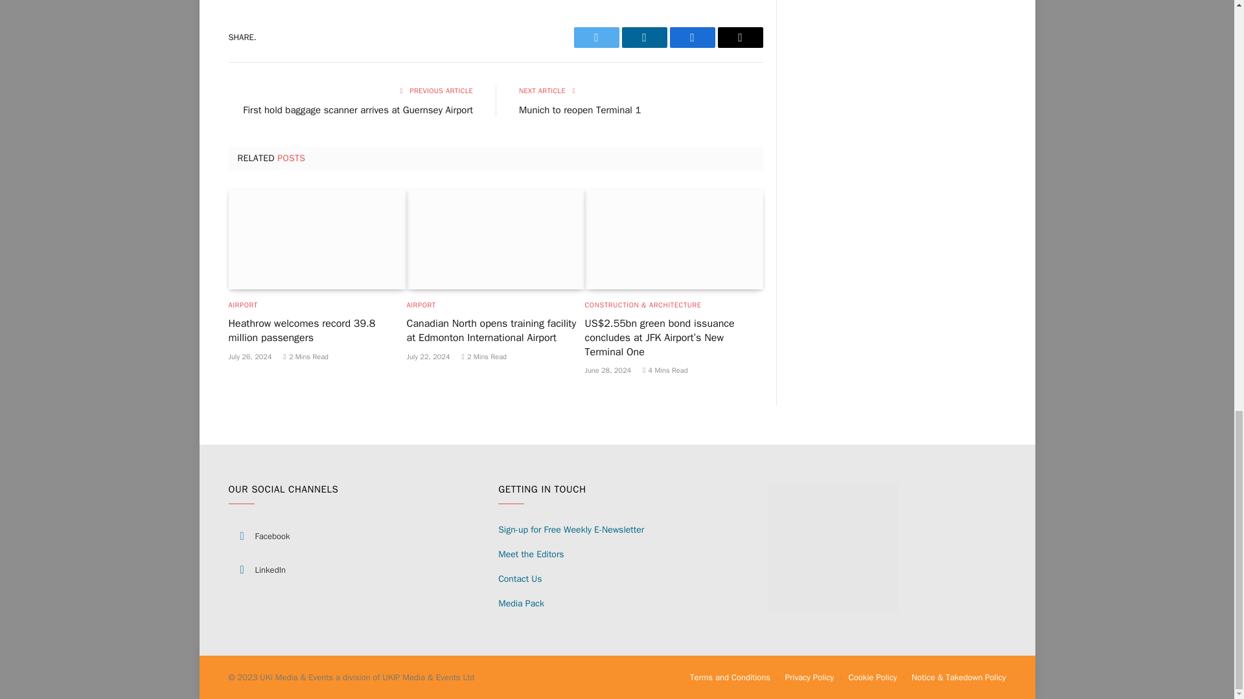 Image resolution: width=1244 pixels, height=699 pixels. I want to click on Share on LinkedIn, so click(644, 38).